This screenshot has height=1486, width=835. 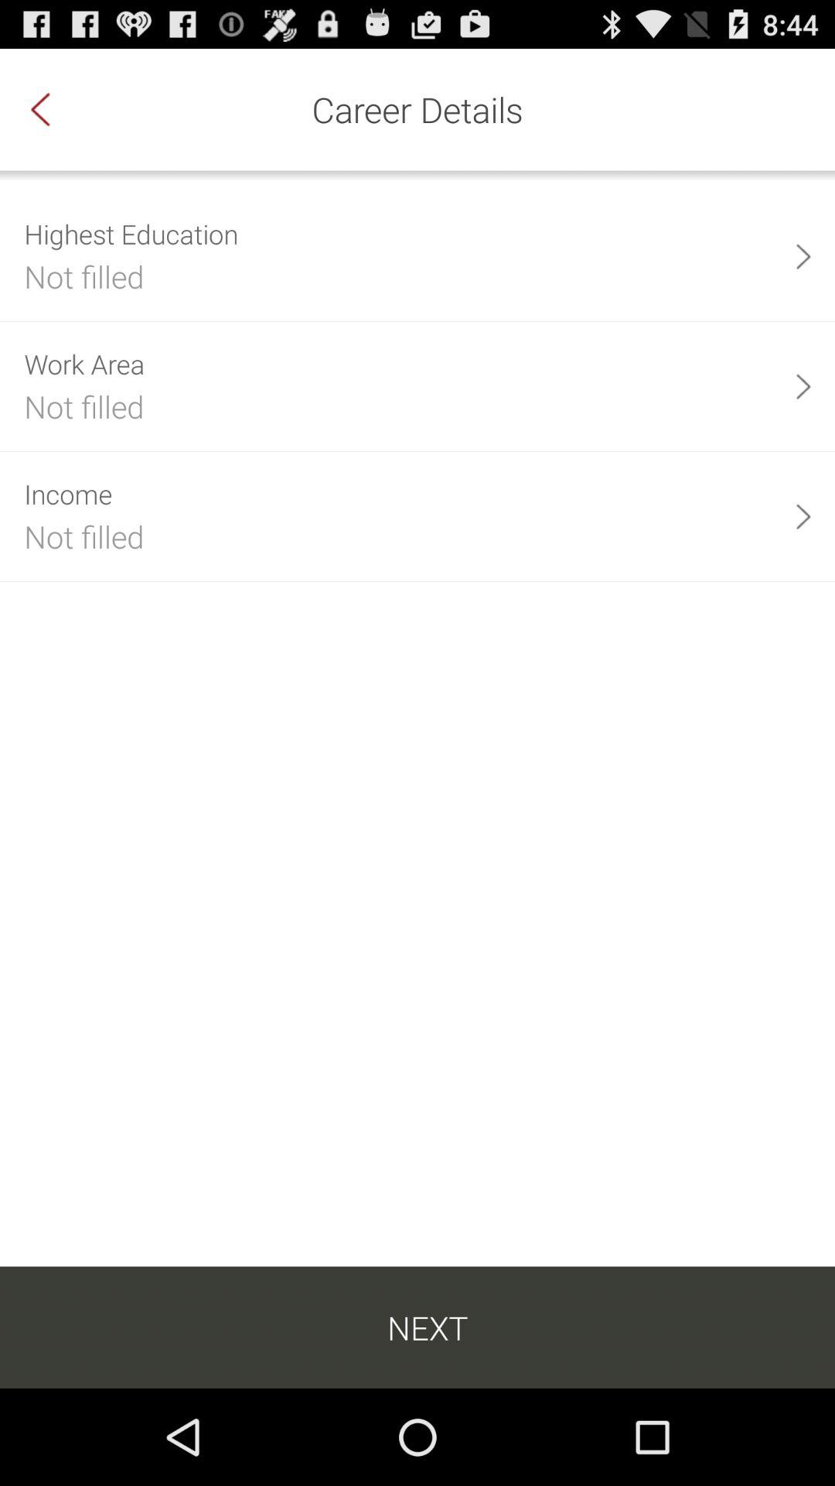 What do you see at coordinates (56, 109) in the screenshot?
I see `launch icon to the left of career details item` at bounding box center [56, 109].